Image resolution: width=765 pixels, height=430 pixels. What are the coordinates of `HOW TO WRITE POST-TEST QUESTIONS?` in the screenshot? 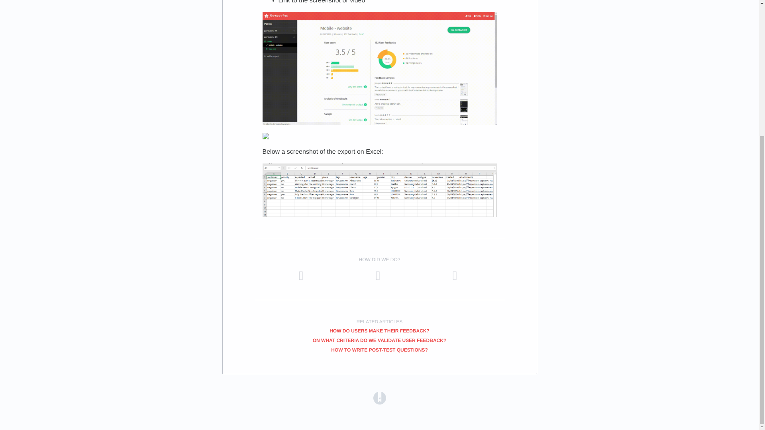 It's located at (379, 350).